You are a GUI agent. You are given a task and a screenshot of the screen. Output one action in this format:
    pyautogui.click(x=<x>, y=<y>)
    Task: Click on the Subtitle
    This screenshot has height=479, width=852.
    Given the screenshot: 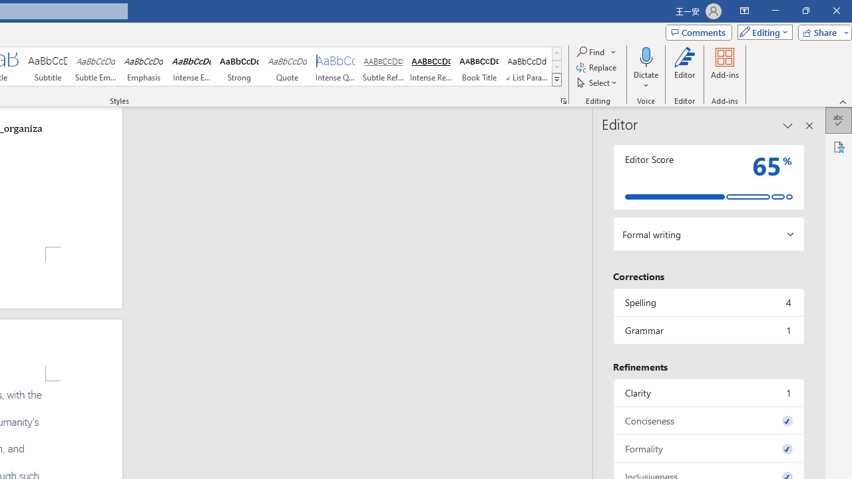 What is the action you would take?
    pyautogui.click(x=47, y=67)
    